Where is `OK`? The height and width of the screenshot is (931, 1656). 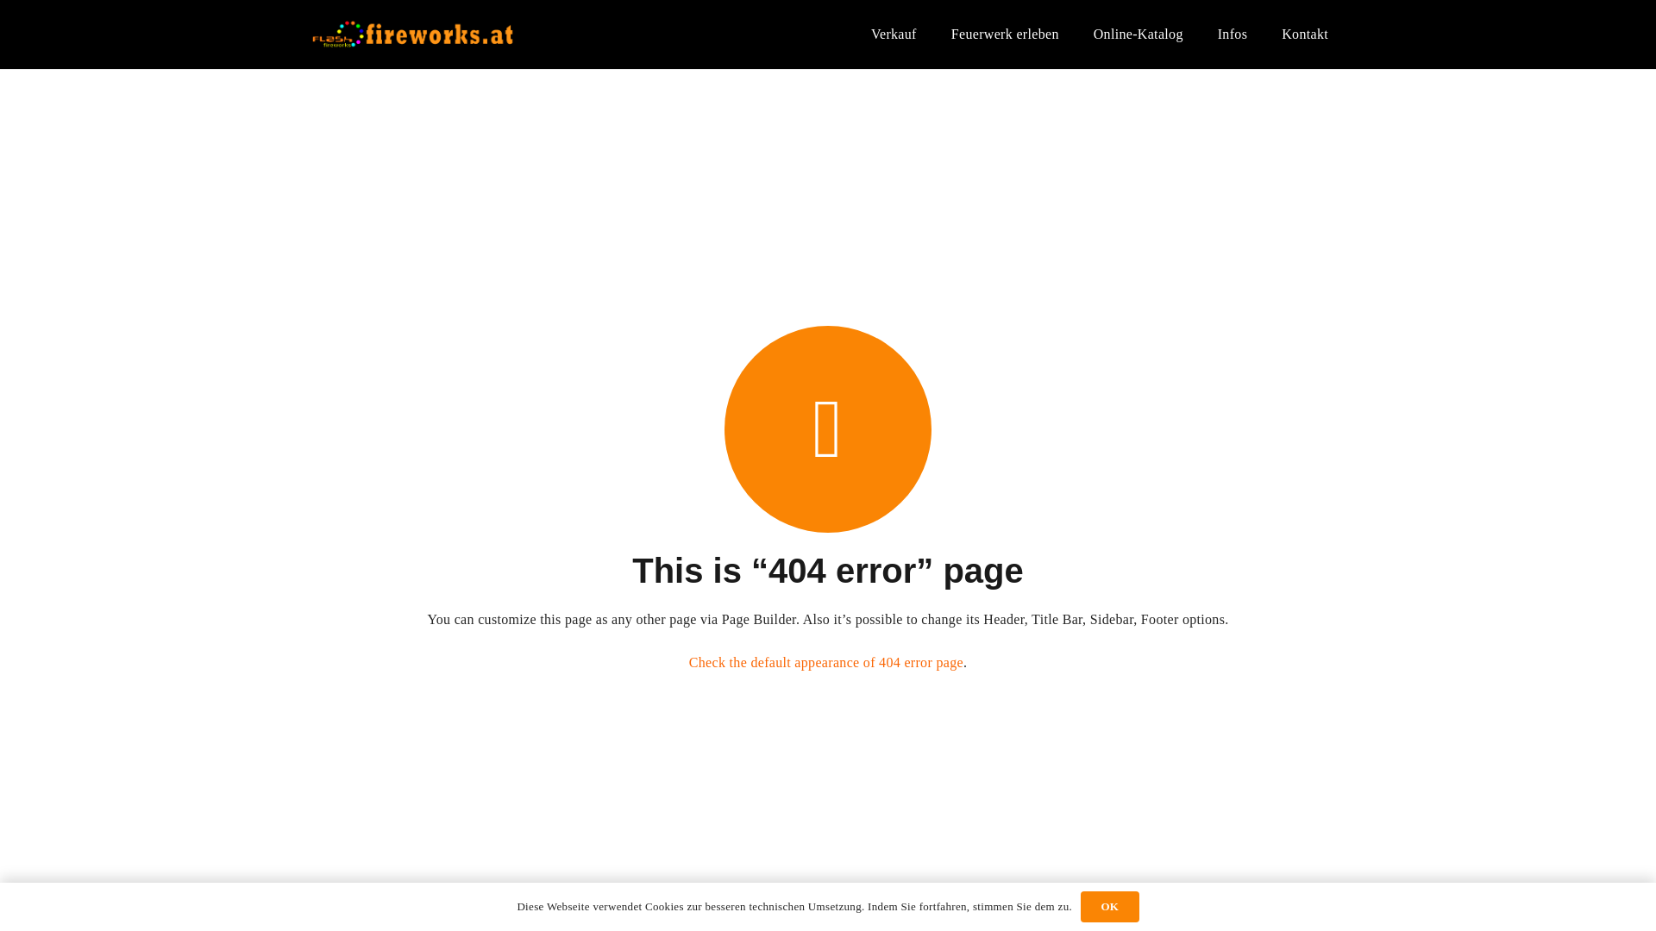
OK is located at coordinates (1109, 907).